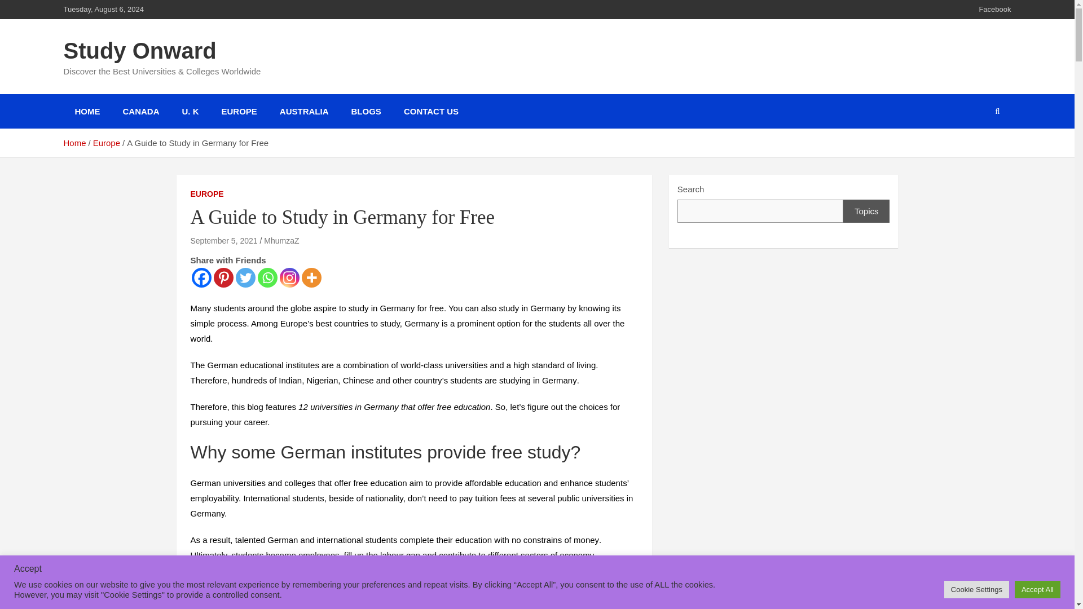 The height and width of the screenshot is (609, 1083). I want to click on Home, so click(74, 143).